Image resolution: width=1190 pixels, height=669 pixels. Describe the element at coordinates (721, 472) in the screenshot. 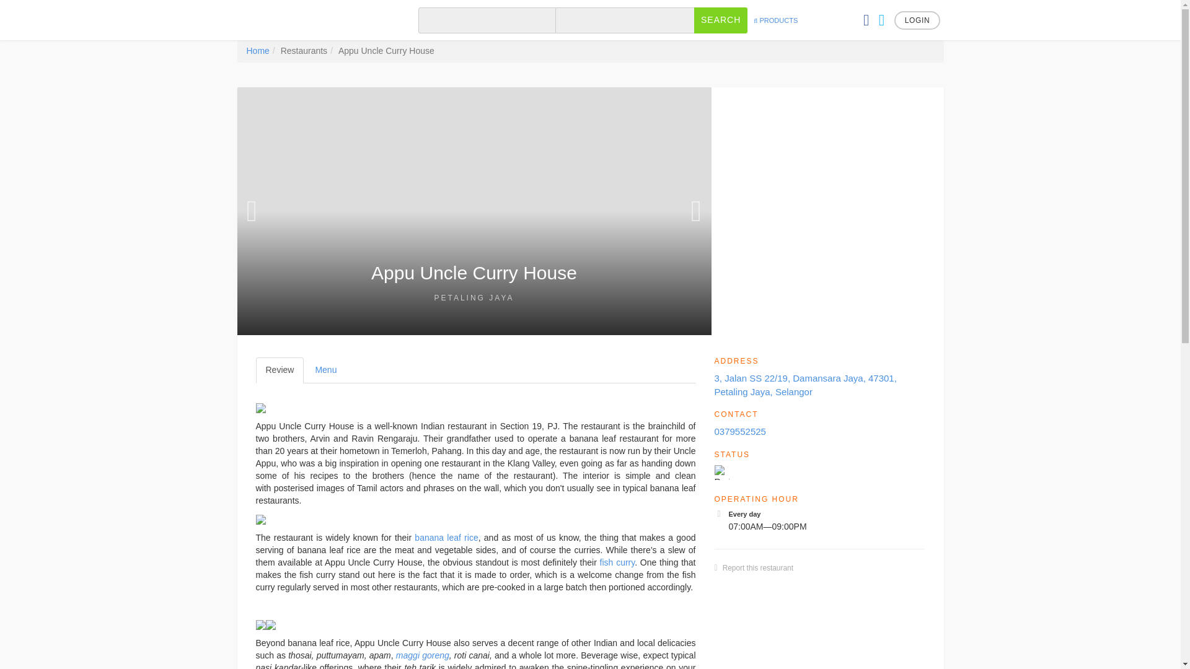

I see `Pork-free` at that location.